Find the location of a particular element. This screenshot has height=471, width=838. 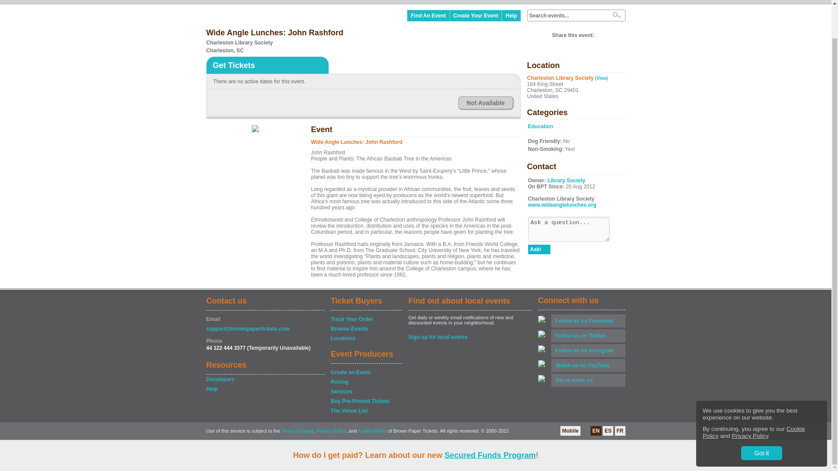

Ask! is located at coordinates (539, 249).